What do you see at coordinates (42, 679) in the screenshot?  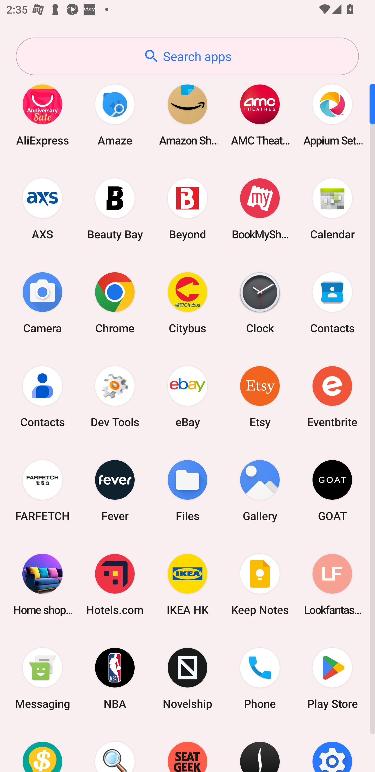 I see `Messaging` at bounding box center [42, 679].